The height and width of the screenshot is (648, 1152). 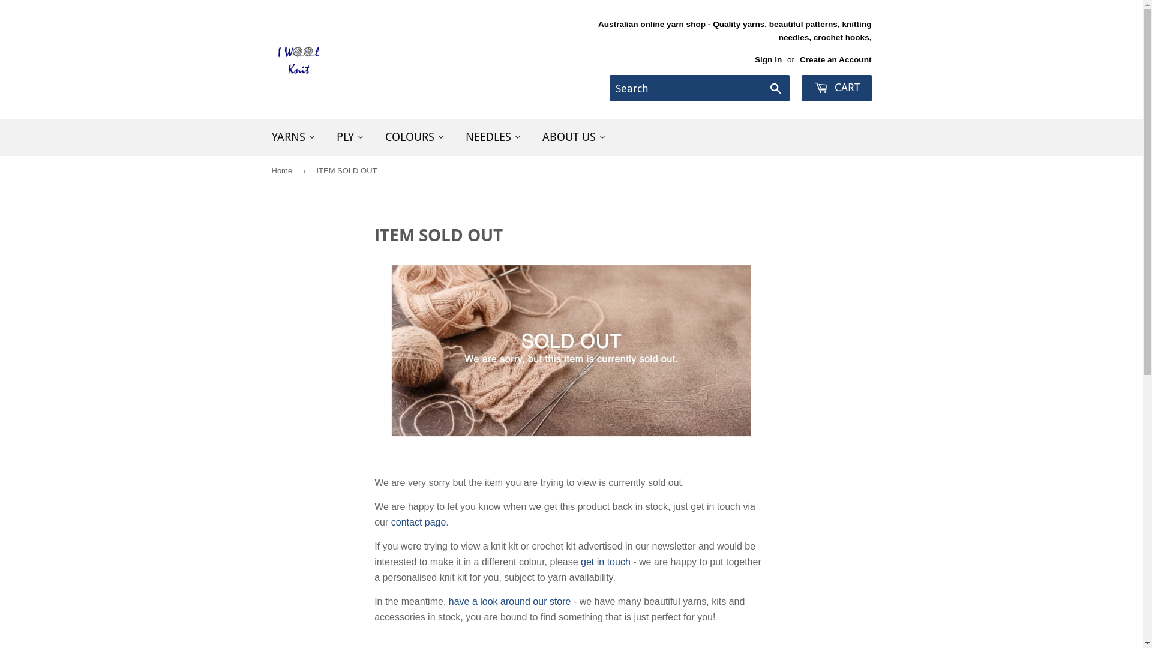 What do you see at coordinates (574, 137) in the screenshot?
I see `ABOUT US` at bounding box center [574, 137].